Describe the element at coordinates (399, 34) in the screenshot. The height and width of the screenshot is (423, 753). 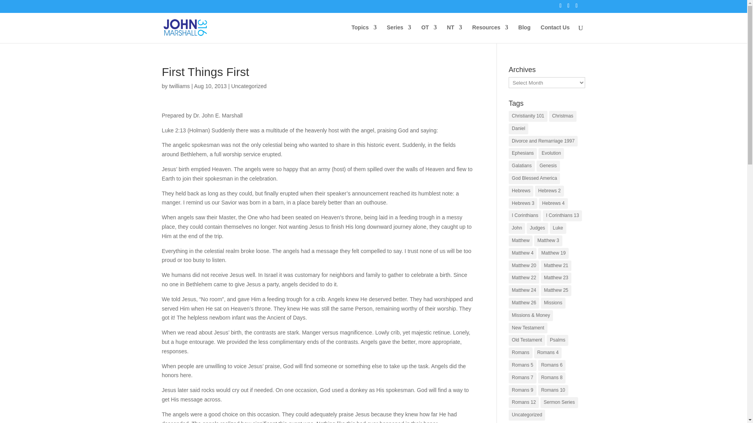
I see `Series` at that location.